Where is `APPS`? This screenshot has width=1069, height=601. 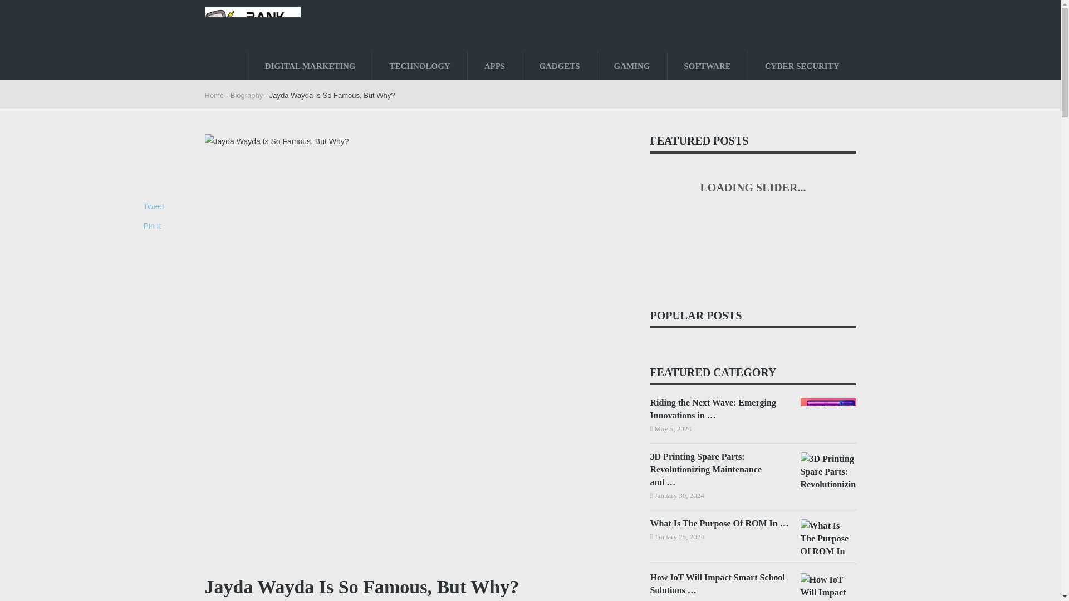 APPS is located at coordinates (495, 66).